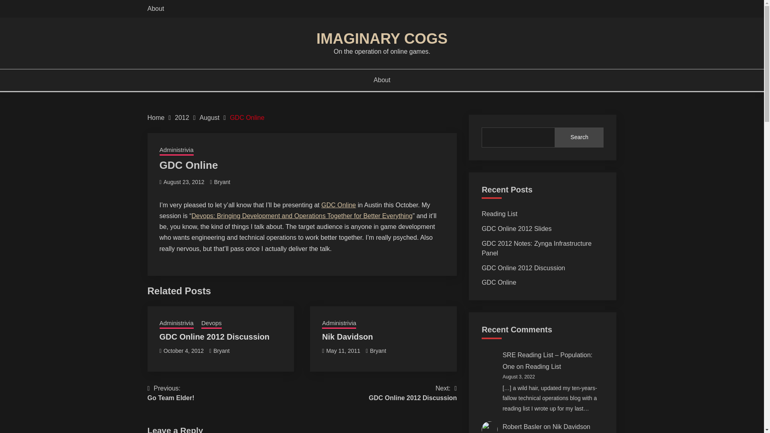 This screenshot has height=433, width=770. I want to click on Search, so click(579, 137).